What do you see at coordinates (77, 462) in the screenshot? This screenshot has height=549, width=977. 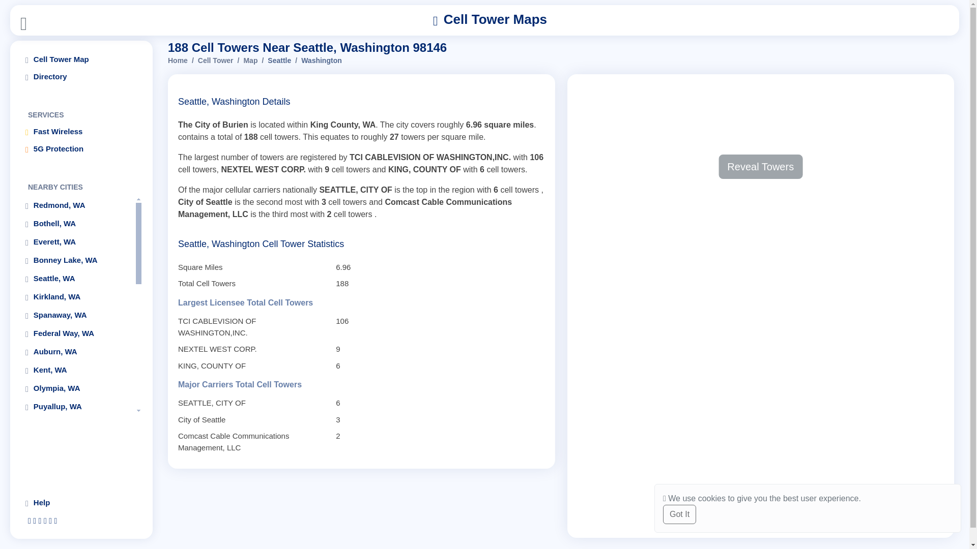 I see `Lynnwood, WA` at bounding box center [77, 462].